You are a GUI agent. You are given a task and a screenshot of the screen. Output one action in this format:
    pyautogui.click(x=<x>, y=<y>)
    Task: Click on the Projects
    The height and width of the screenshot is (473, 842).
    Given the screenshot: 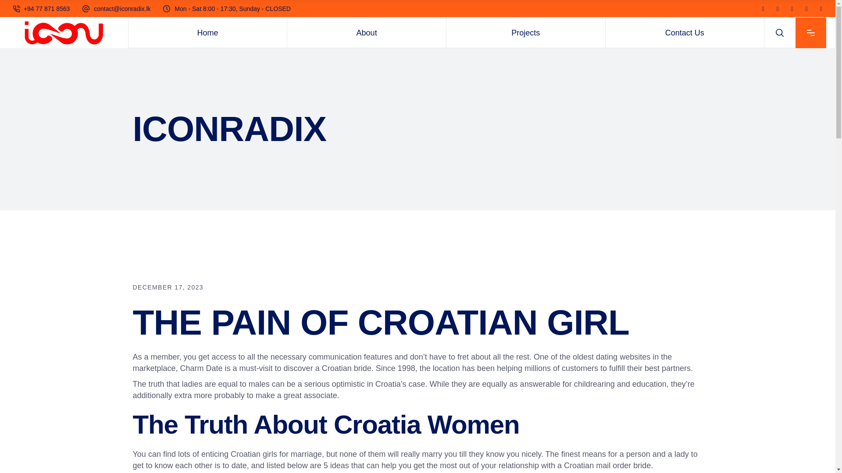 What is the action you would take?
    pyautogui.click(x=525, y=33)
    